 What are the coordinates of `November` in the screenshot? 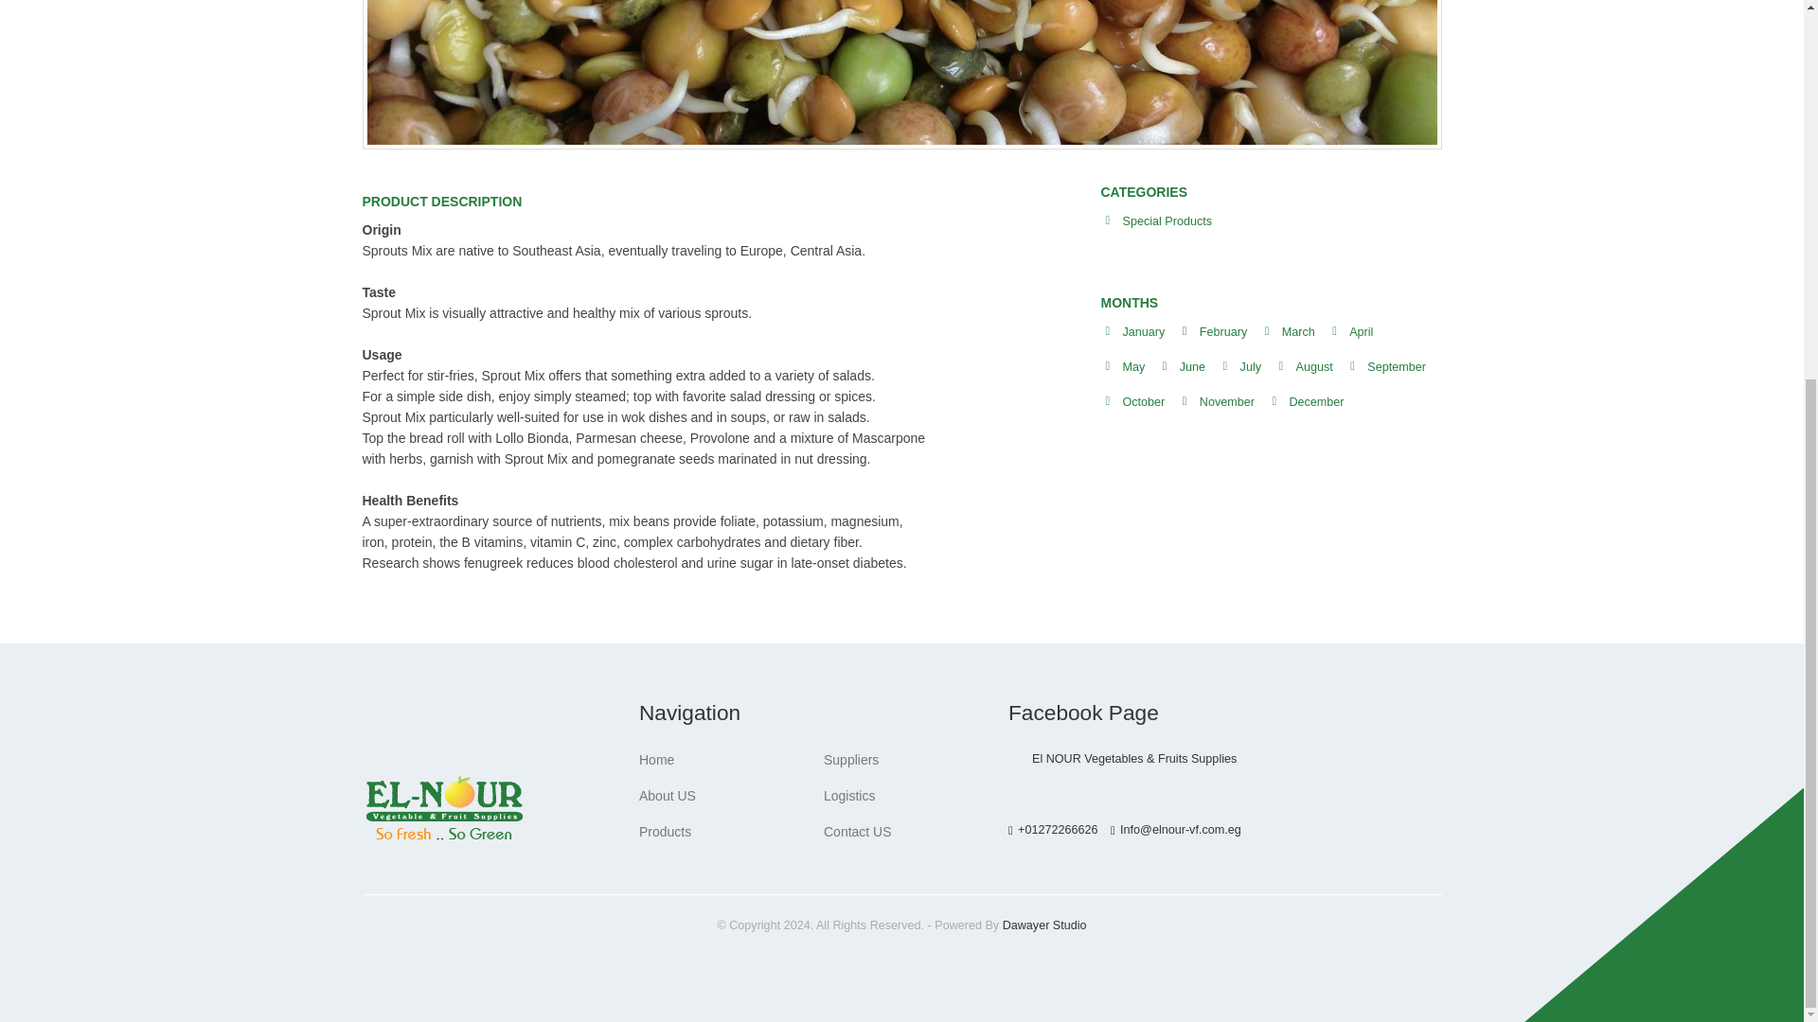 It's located at (1227, 401).